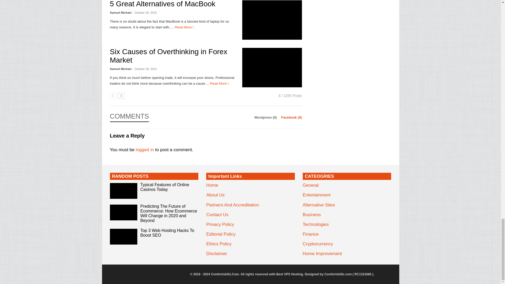 Image resolution: width=505 pixels, height=284 pixels. Describe the element at coordinates (272, 20) in the screenshot. I see `5 Great Alternatives of MacBook` at that location.